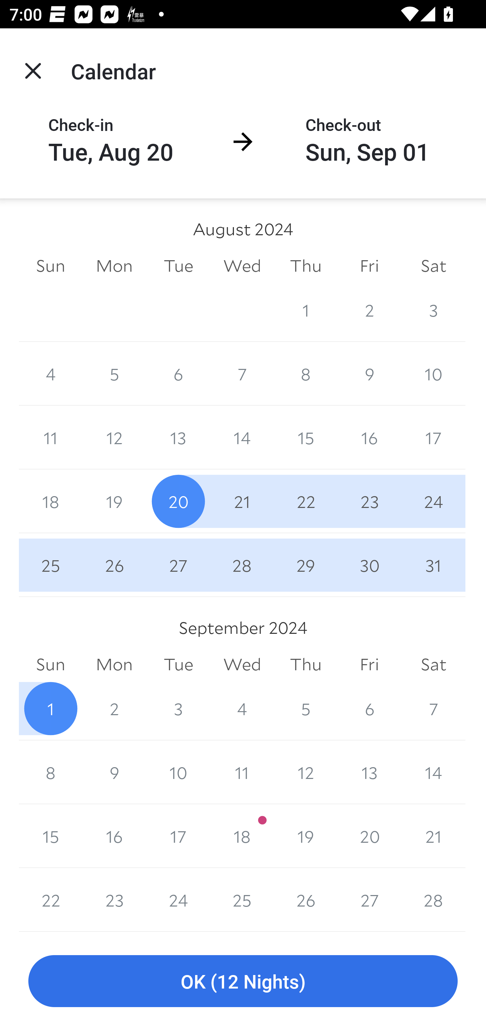 Image resolution: width=486 pixels, height=1026 pixels. What do you see at coordinates (369, 373) in the screenshot?
I see `9 9 August 2024` at bounding box center [369, 373].